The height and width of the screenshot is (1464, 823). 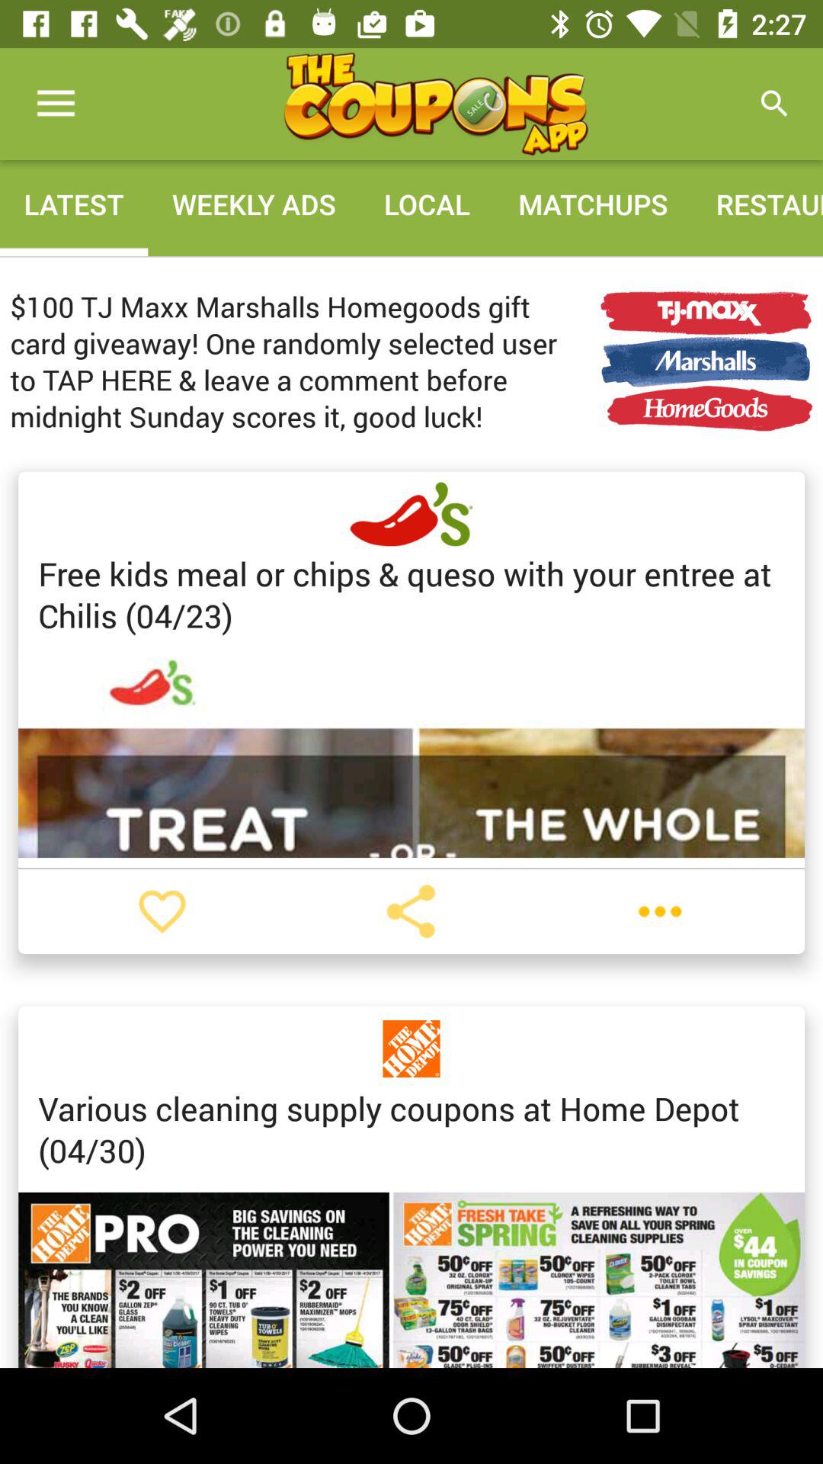 What do you see at coordinates (660, 911) in the screenshot?
I see `more options` at bounding box center [660, 911].